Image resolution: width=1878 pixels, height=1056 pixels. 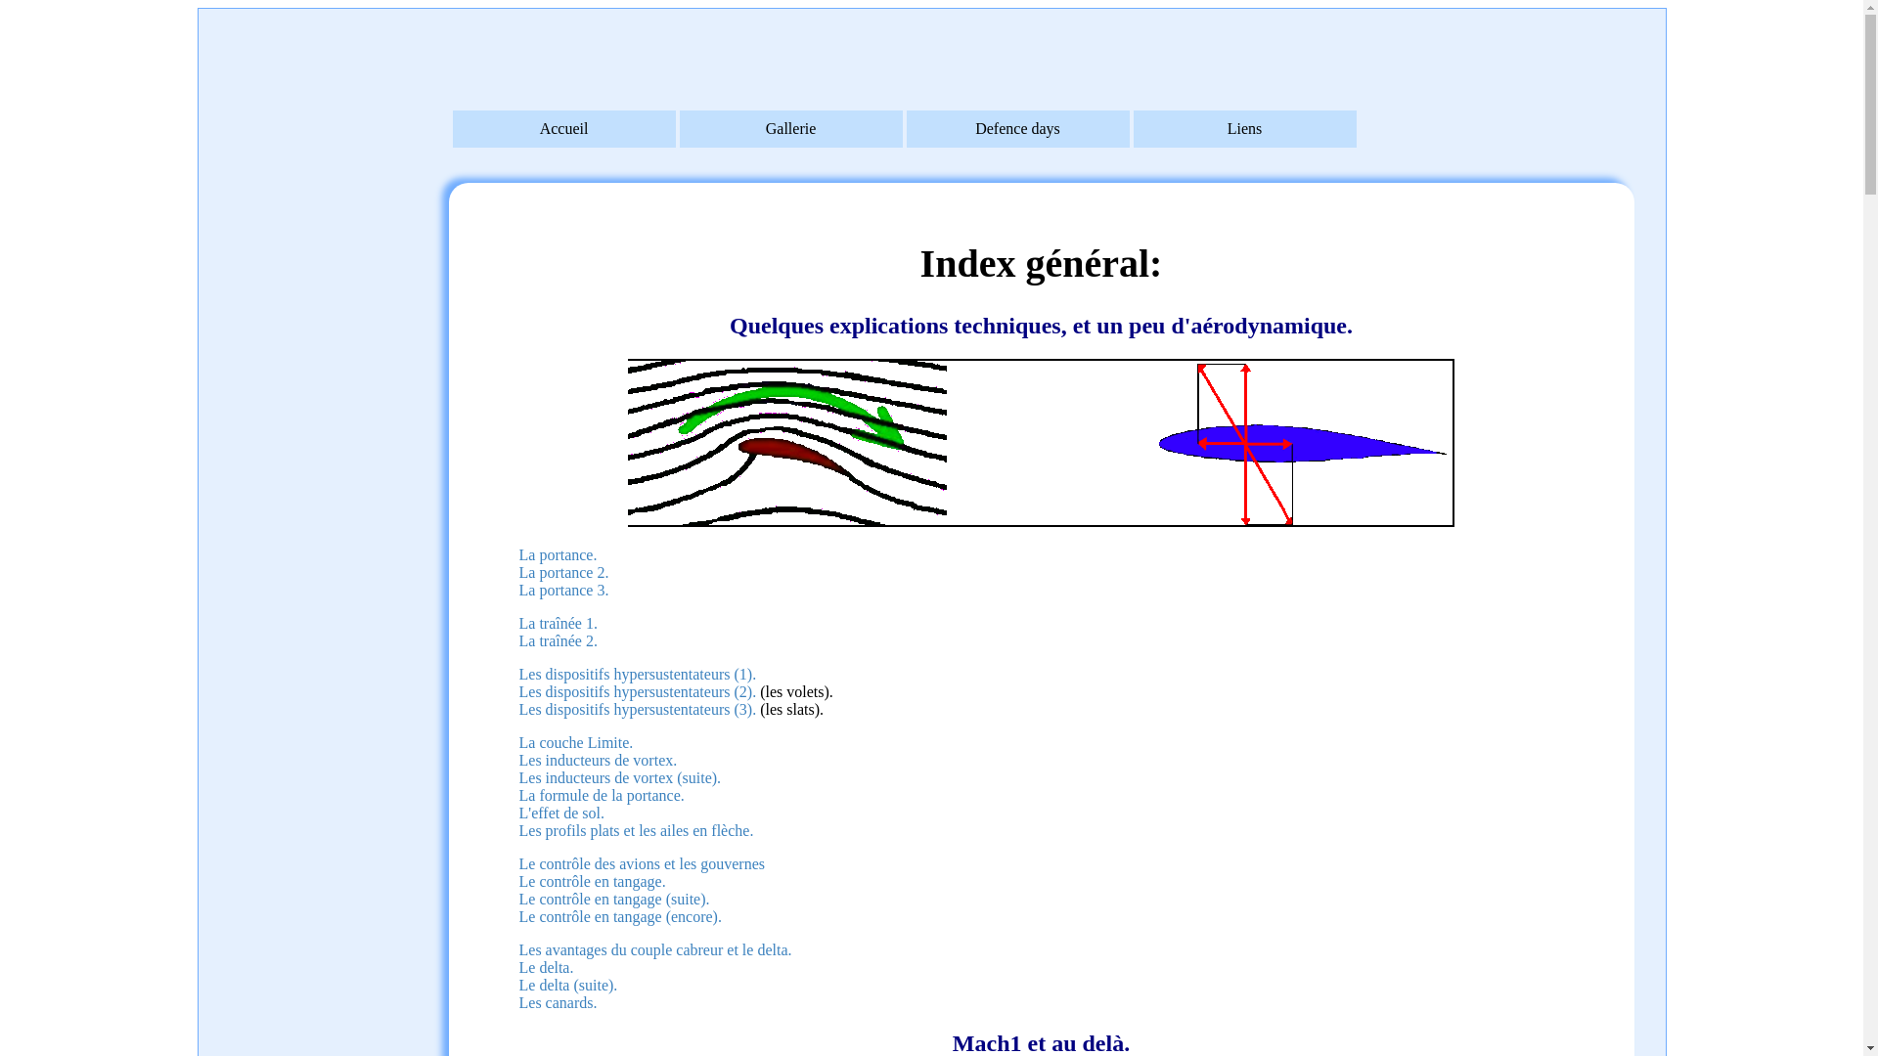 I want to click on Les avantages du couple cabreur et le delta., so click(x=655, y=948).